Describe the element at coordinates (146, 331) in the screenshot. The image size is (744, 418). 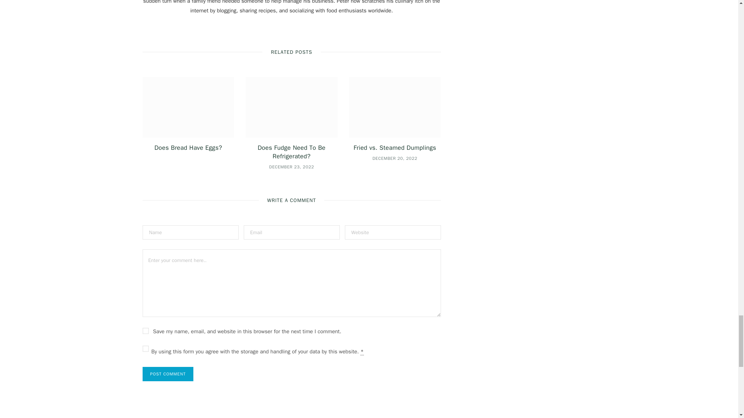
I see `yes` at that location.